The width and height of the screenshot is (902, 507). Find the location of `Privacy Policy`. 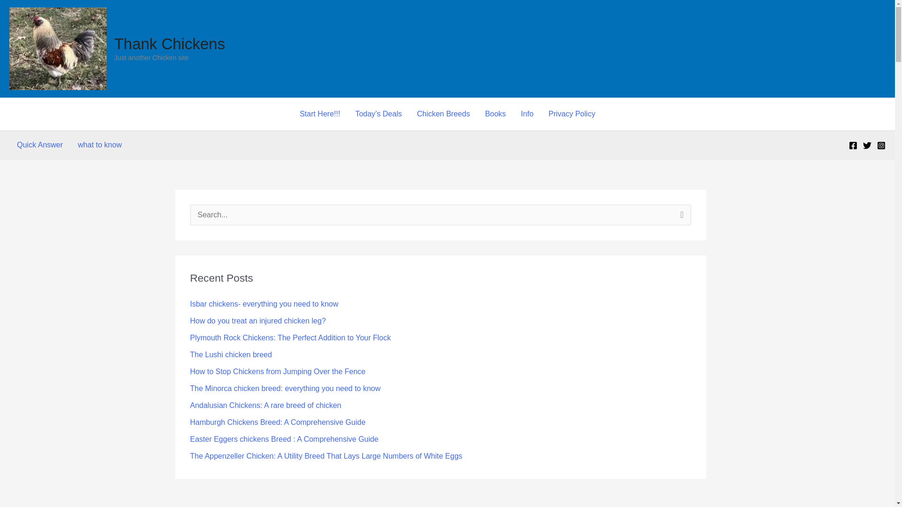

Privacy Policy is located at coordinates (572, 114).